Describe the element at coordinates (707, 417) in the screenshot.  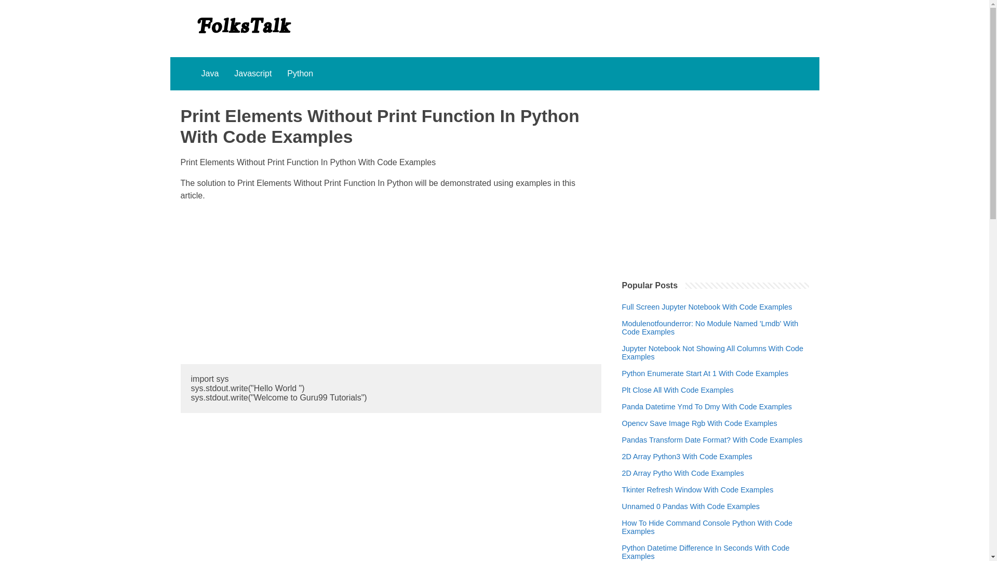
I see `Panda Datetime Ymd To Dmy With Code Examples` at that location.